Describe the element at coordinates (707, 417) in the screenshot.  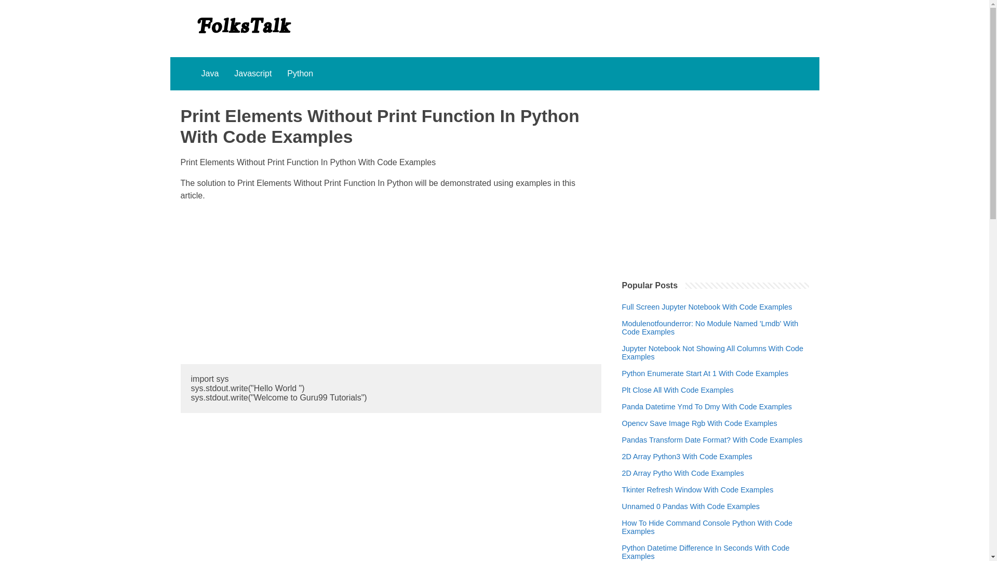
I see `Panda Datetime Ymd To Dmy With Code Examples` at that location.